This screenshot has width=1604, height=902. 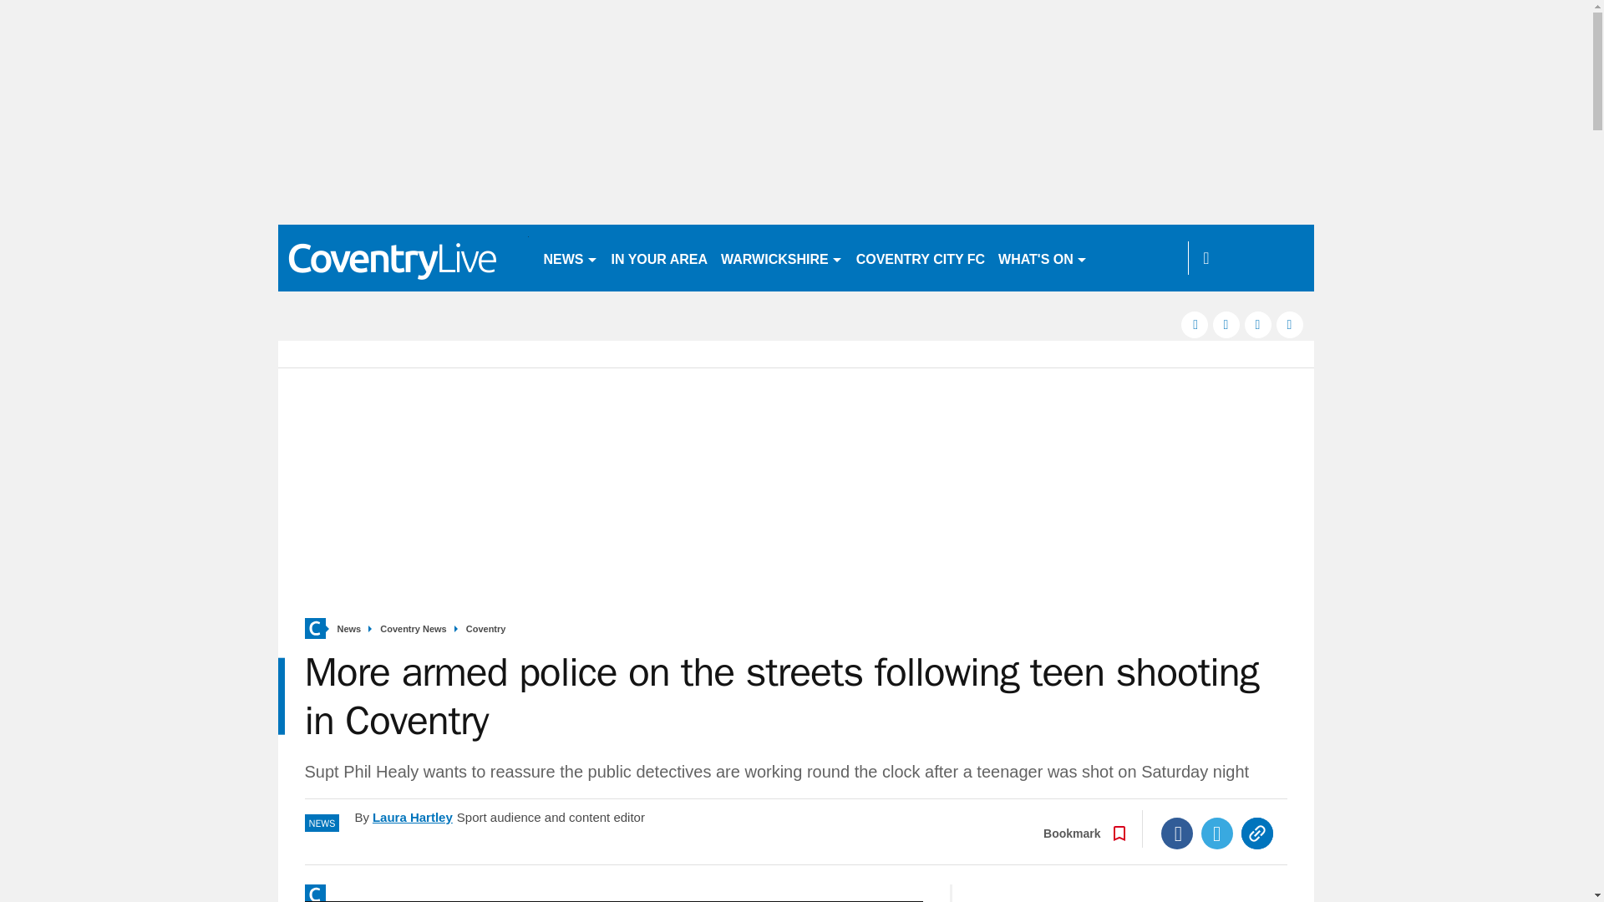 What do you see at coordinates (1043, 257) in the screenshot?
I see `WHAT'S ON` at bounding box center [1043, 257].